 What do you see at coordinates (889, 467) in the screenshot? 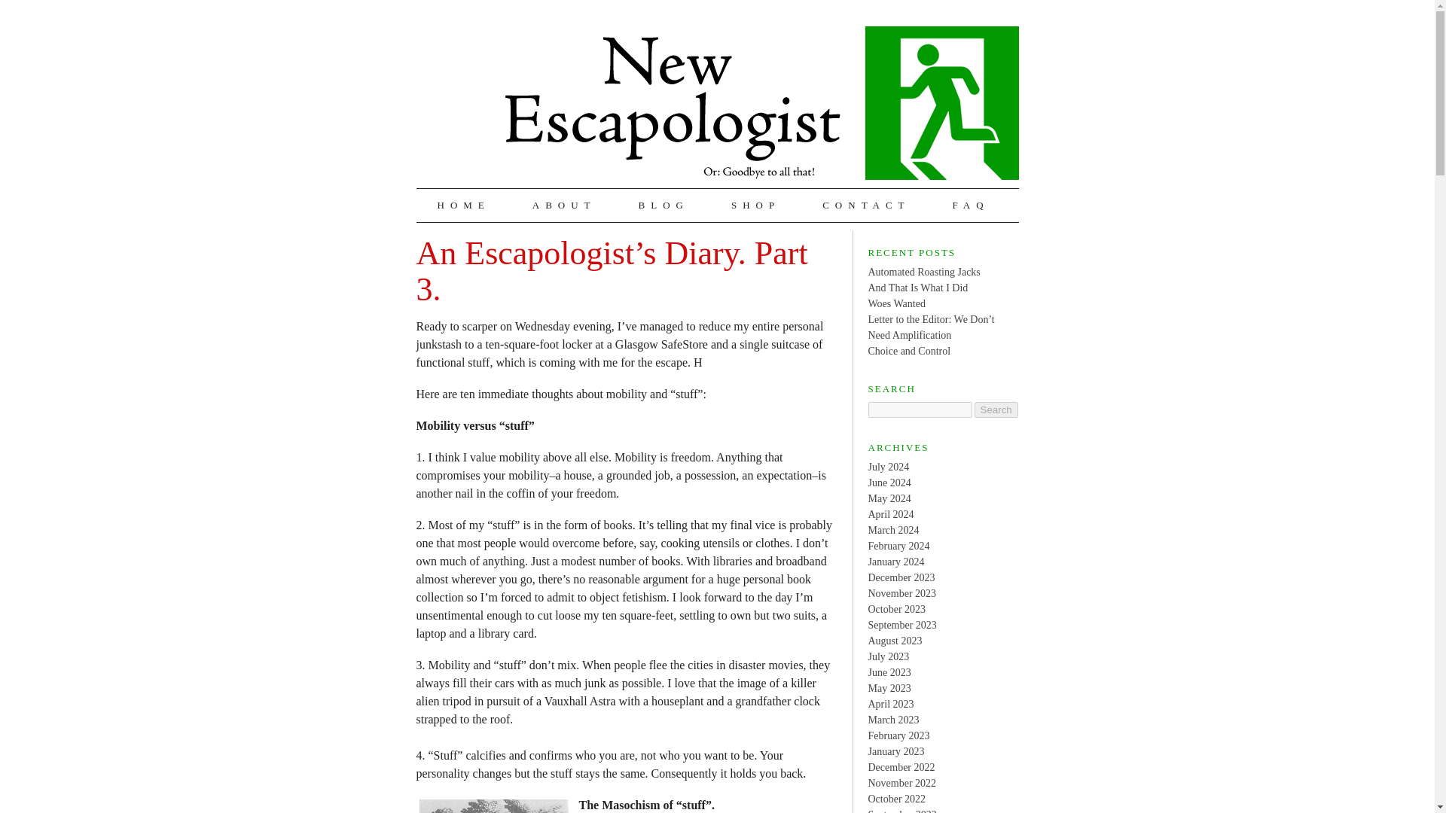
I see `July 2024` at bounding box center [889, 467].